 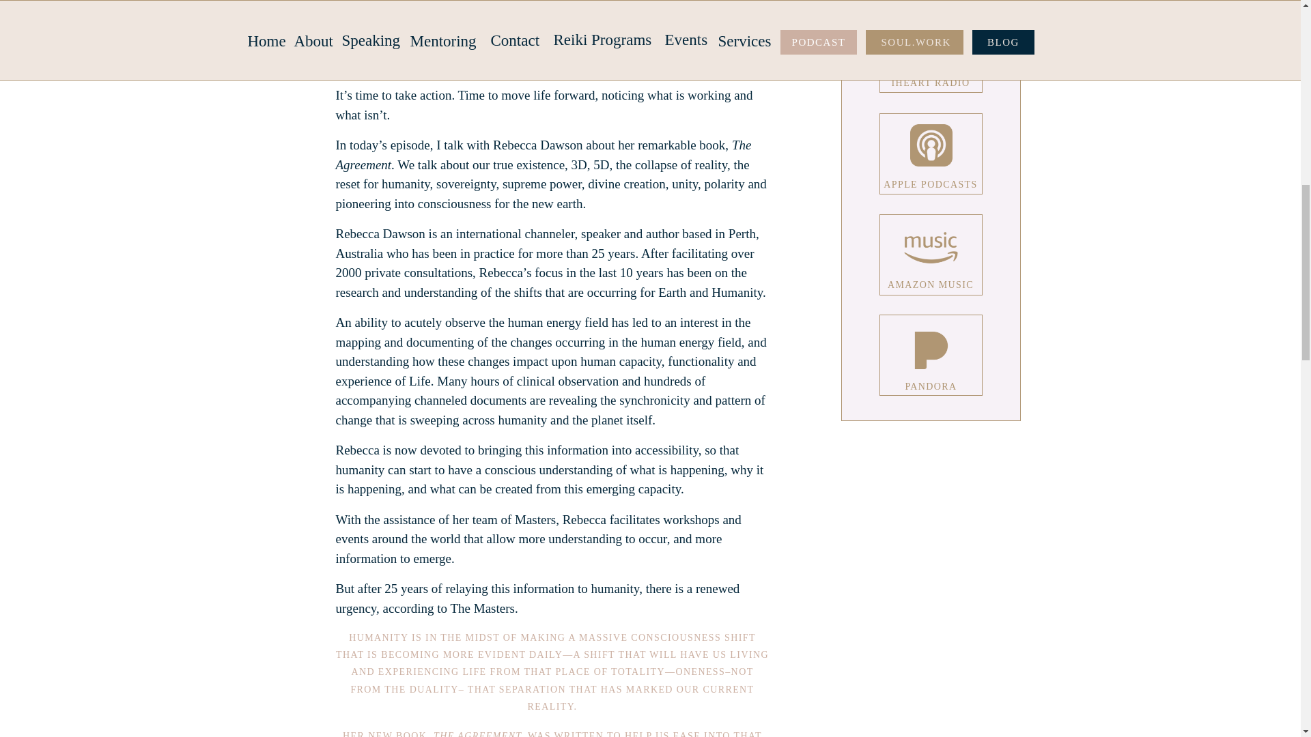 What do you see at coordinates (930, 283) in the screenshot?
I see `AMAZON MUSIC` at bounding box center [930, 283].